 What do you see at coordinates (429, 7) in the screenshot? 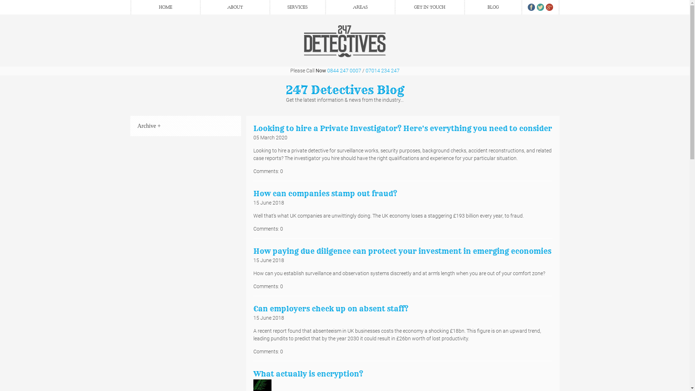
I see `GET IN TOUCH` at bounding box center [429, 7].